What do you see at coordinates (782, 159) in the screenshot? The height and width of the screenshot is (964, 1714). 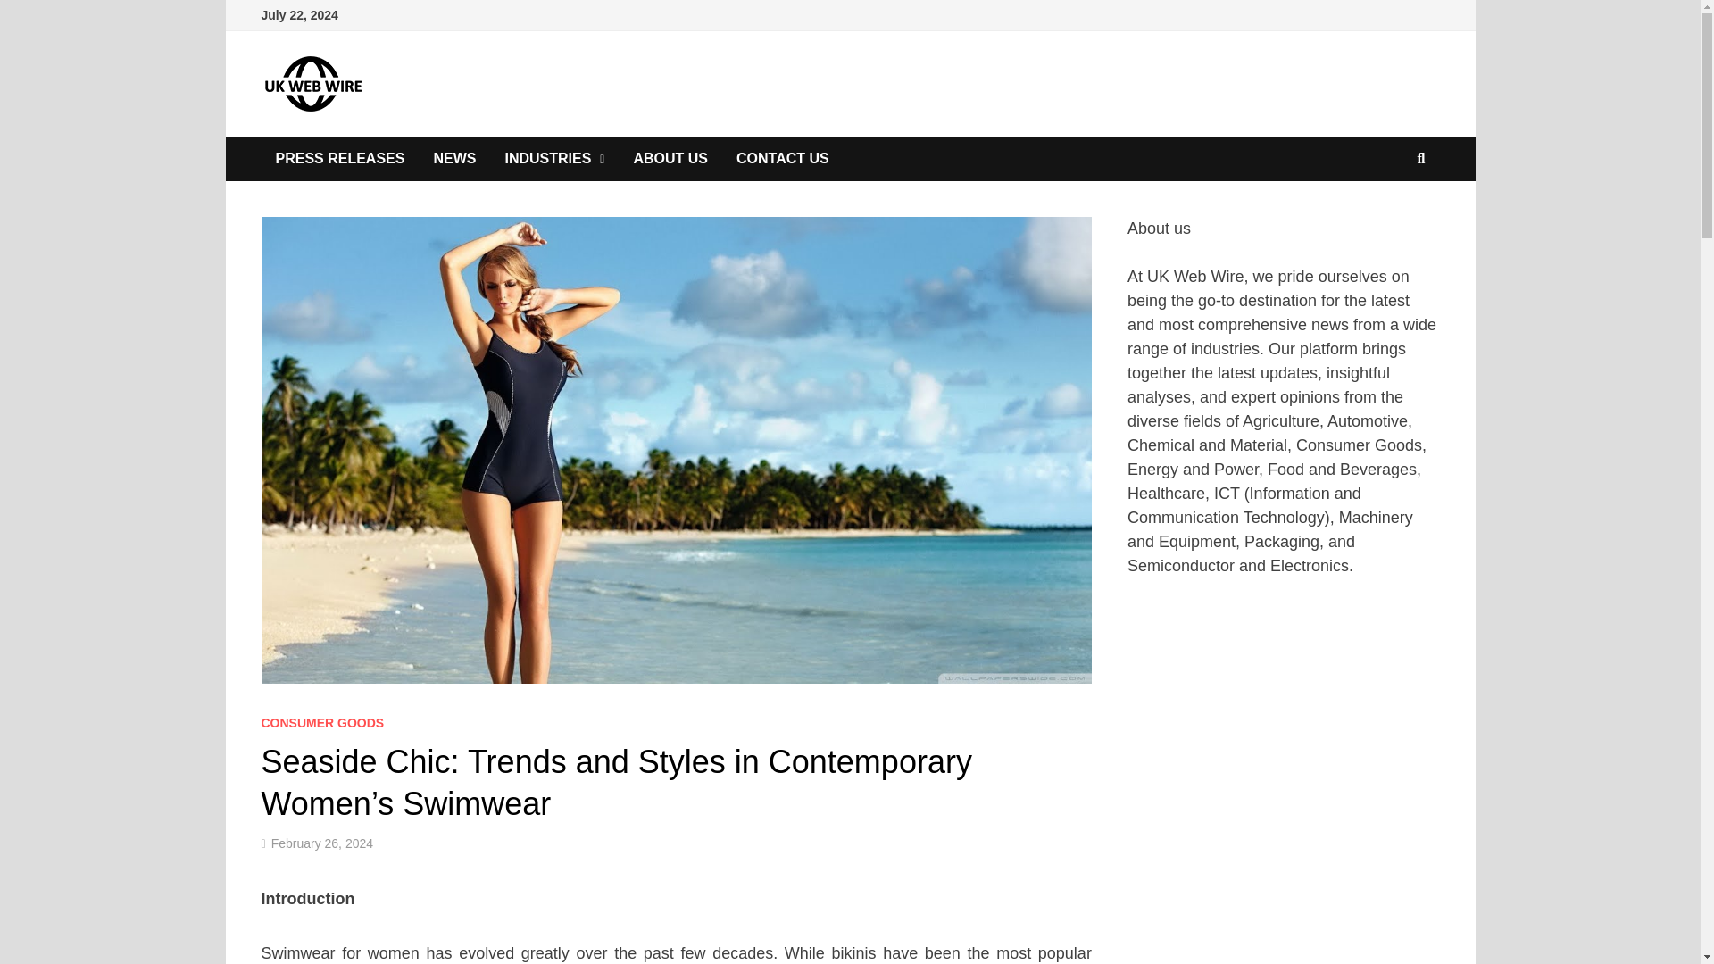 I see `CONTACT US` at bounding box center [782, 159].